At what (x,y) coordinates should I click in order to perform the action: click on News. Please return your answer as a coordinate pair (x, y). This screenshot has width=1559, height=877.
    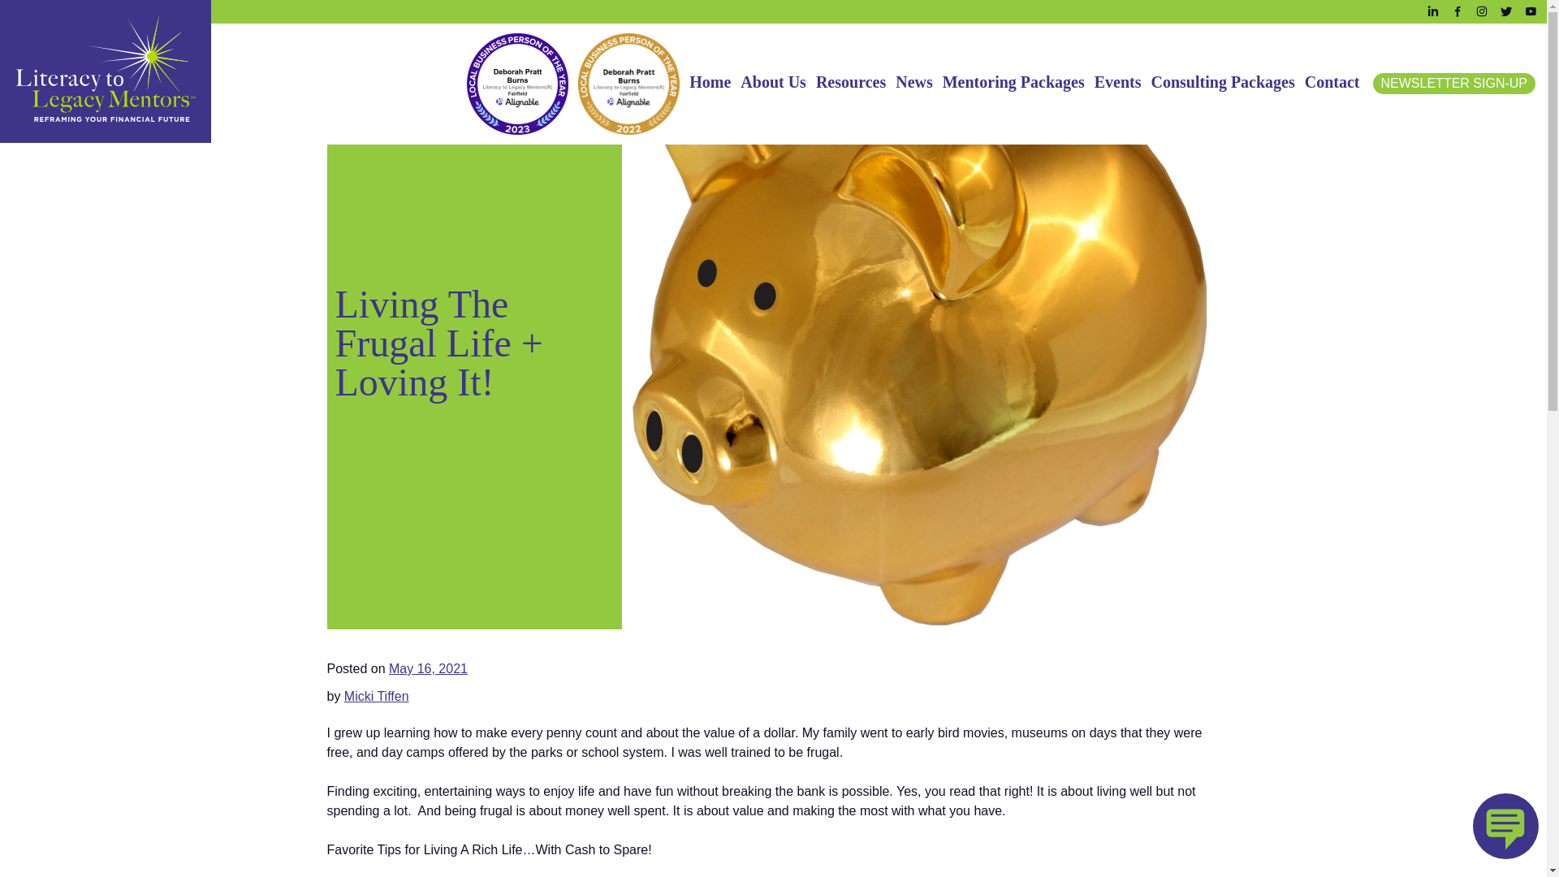
    Looking at the image, I should click on (914, 83).